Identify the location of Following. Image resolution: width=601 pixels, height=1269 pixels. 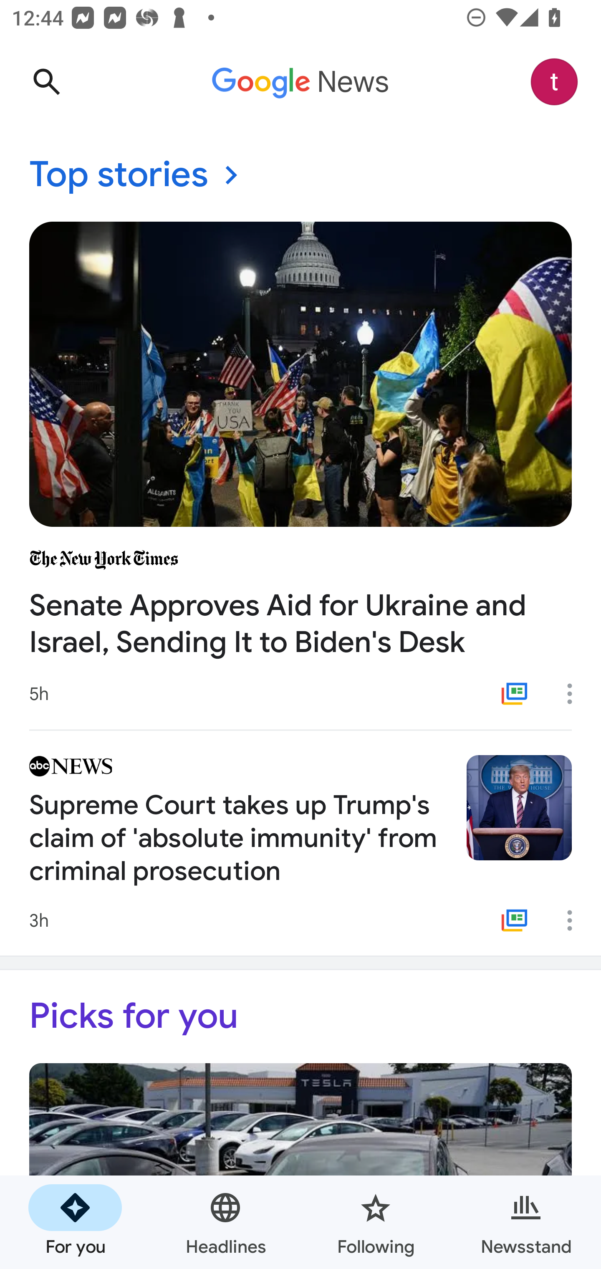
(376, 1222).